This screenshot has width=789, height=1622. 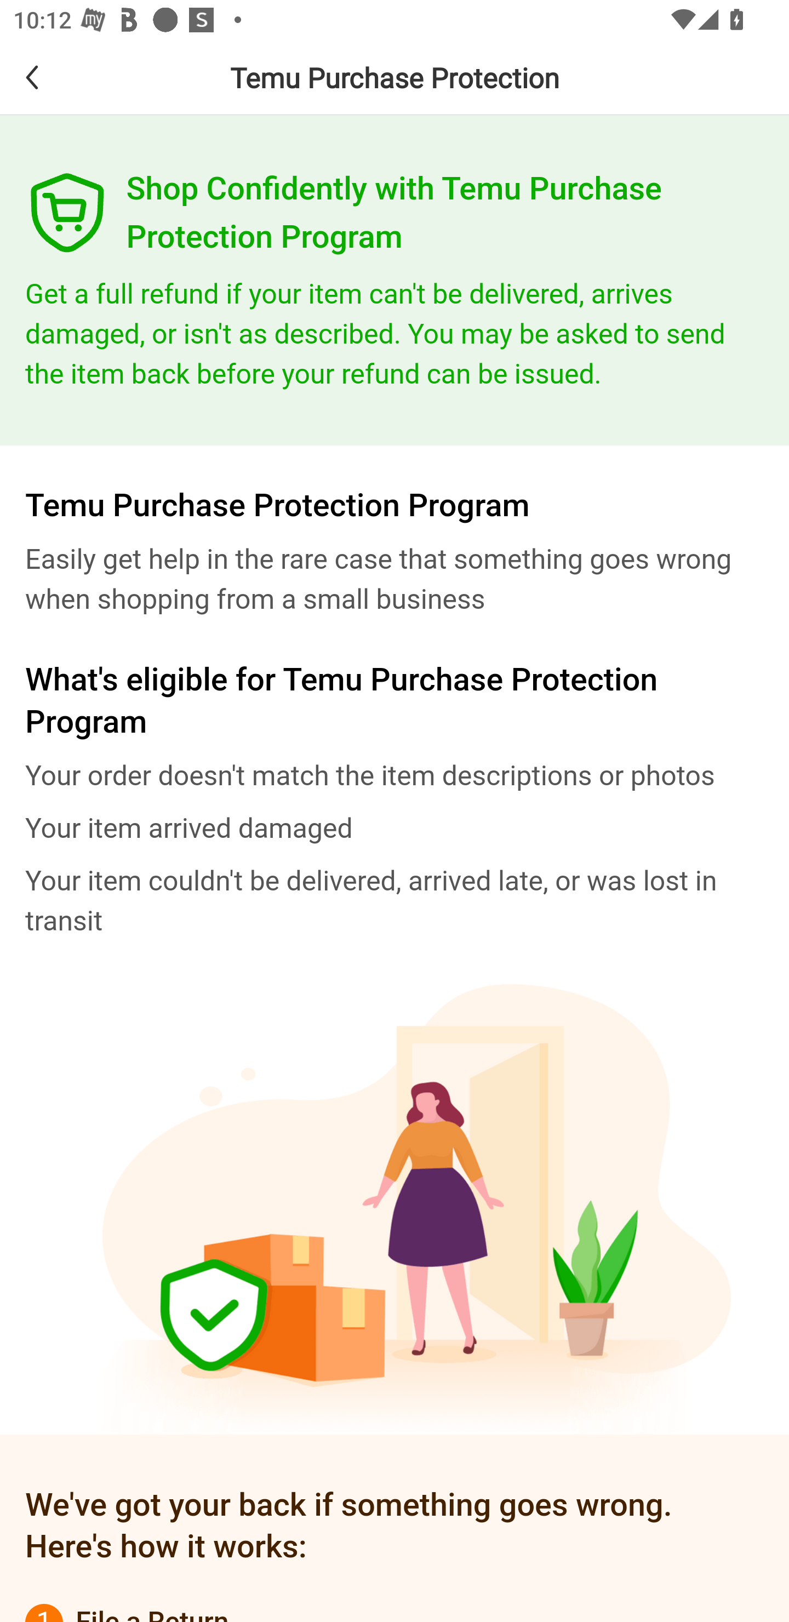 I want to click on Back back, so click(x=47, y=77).